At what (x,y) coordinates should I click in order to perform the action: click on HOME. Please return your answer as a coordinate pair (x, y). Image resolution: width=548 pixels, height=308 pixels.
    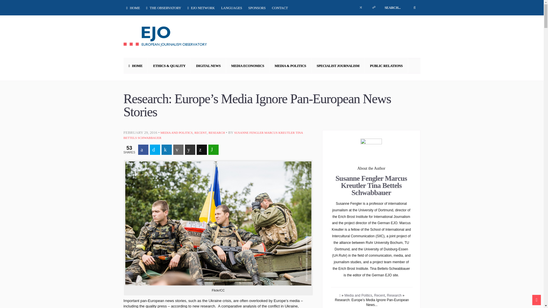
    Looking at the image, I should click on (136, 66).